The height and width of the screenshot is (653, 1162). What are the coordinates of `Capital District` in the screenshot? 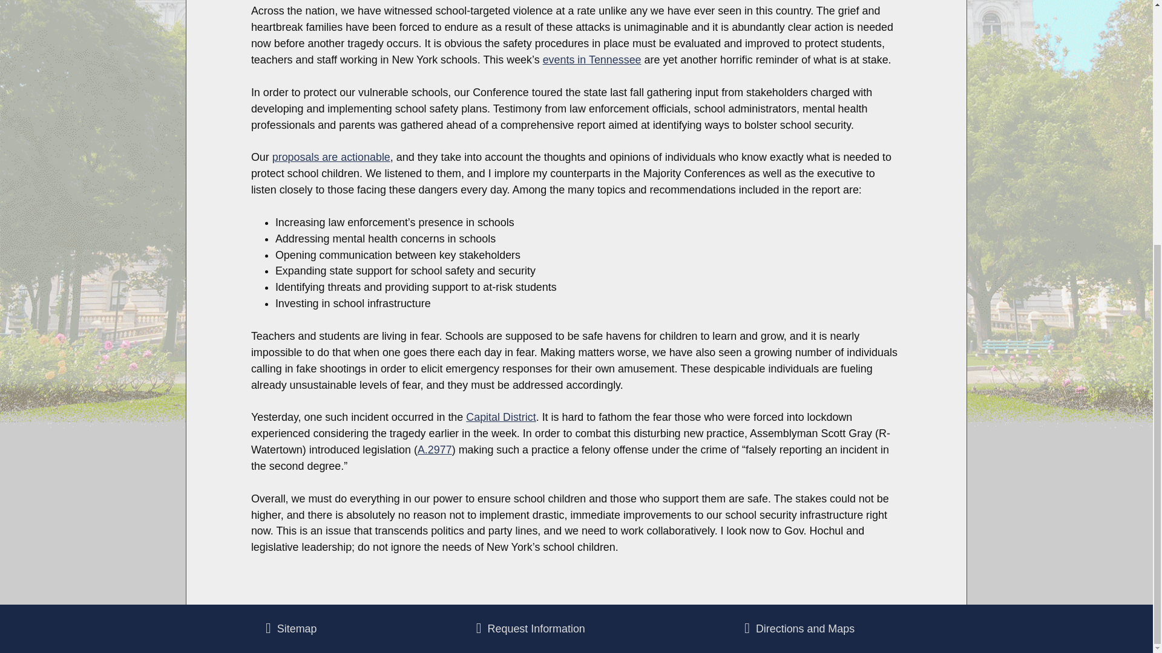 It's located at (501, 417).